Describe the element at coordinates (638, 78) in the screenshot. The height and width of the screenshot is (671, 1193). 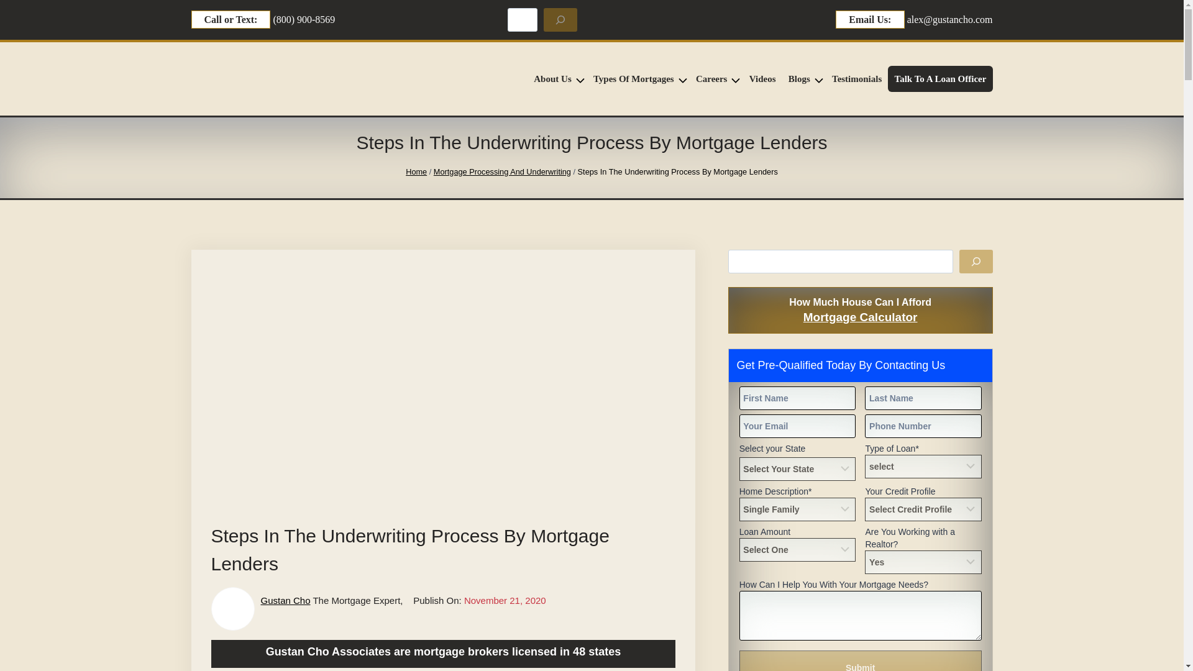
I see `Types Of Mortgages` at that location.